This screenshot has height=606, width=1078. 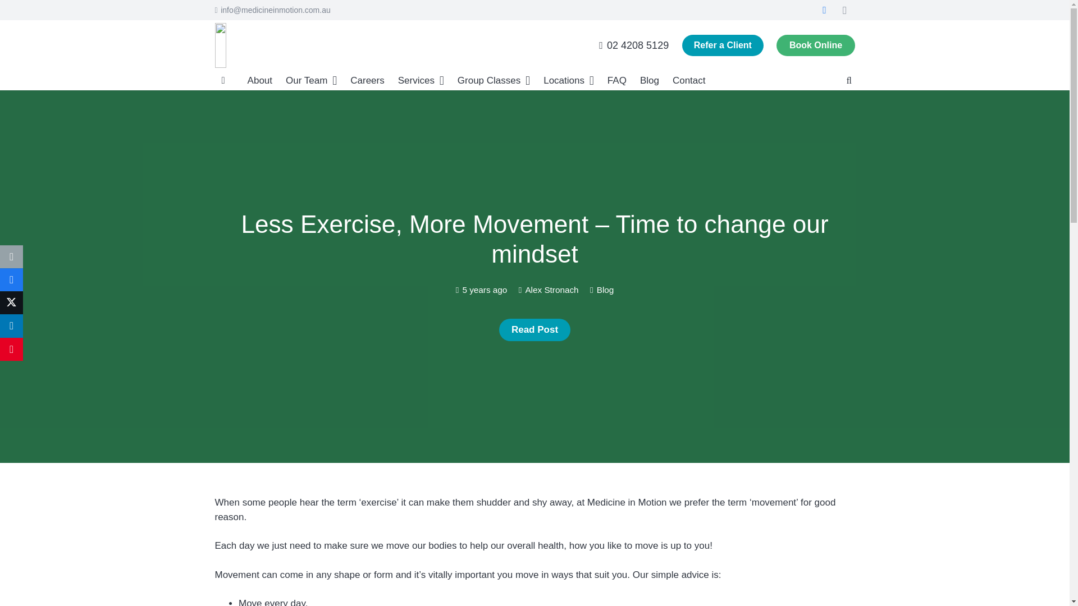 I want to click on Book Online, so click(x=365, y=505).